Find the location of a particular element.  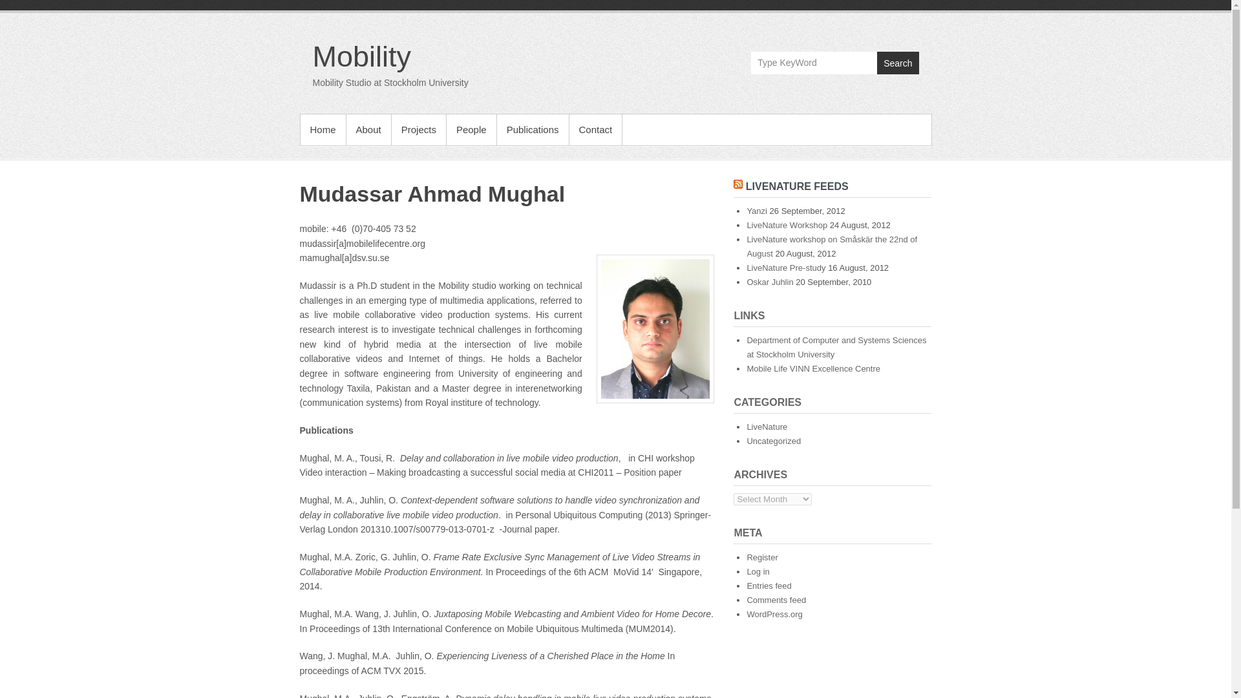

LIVENATURE FEEDS is located at coordinates (797, 186).